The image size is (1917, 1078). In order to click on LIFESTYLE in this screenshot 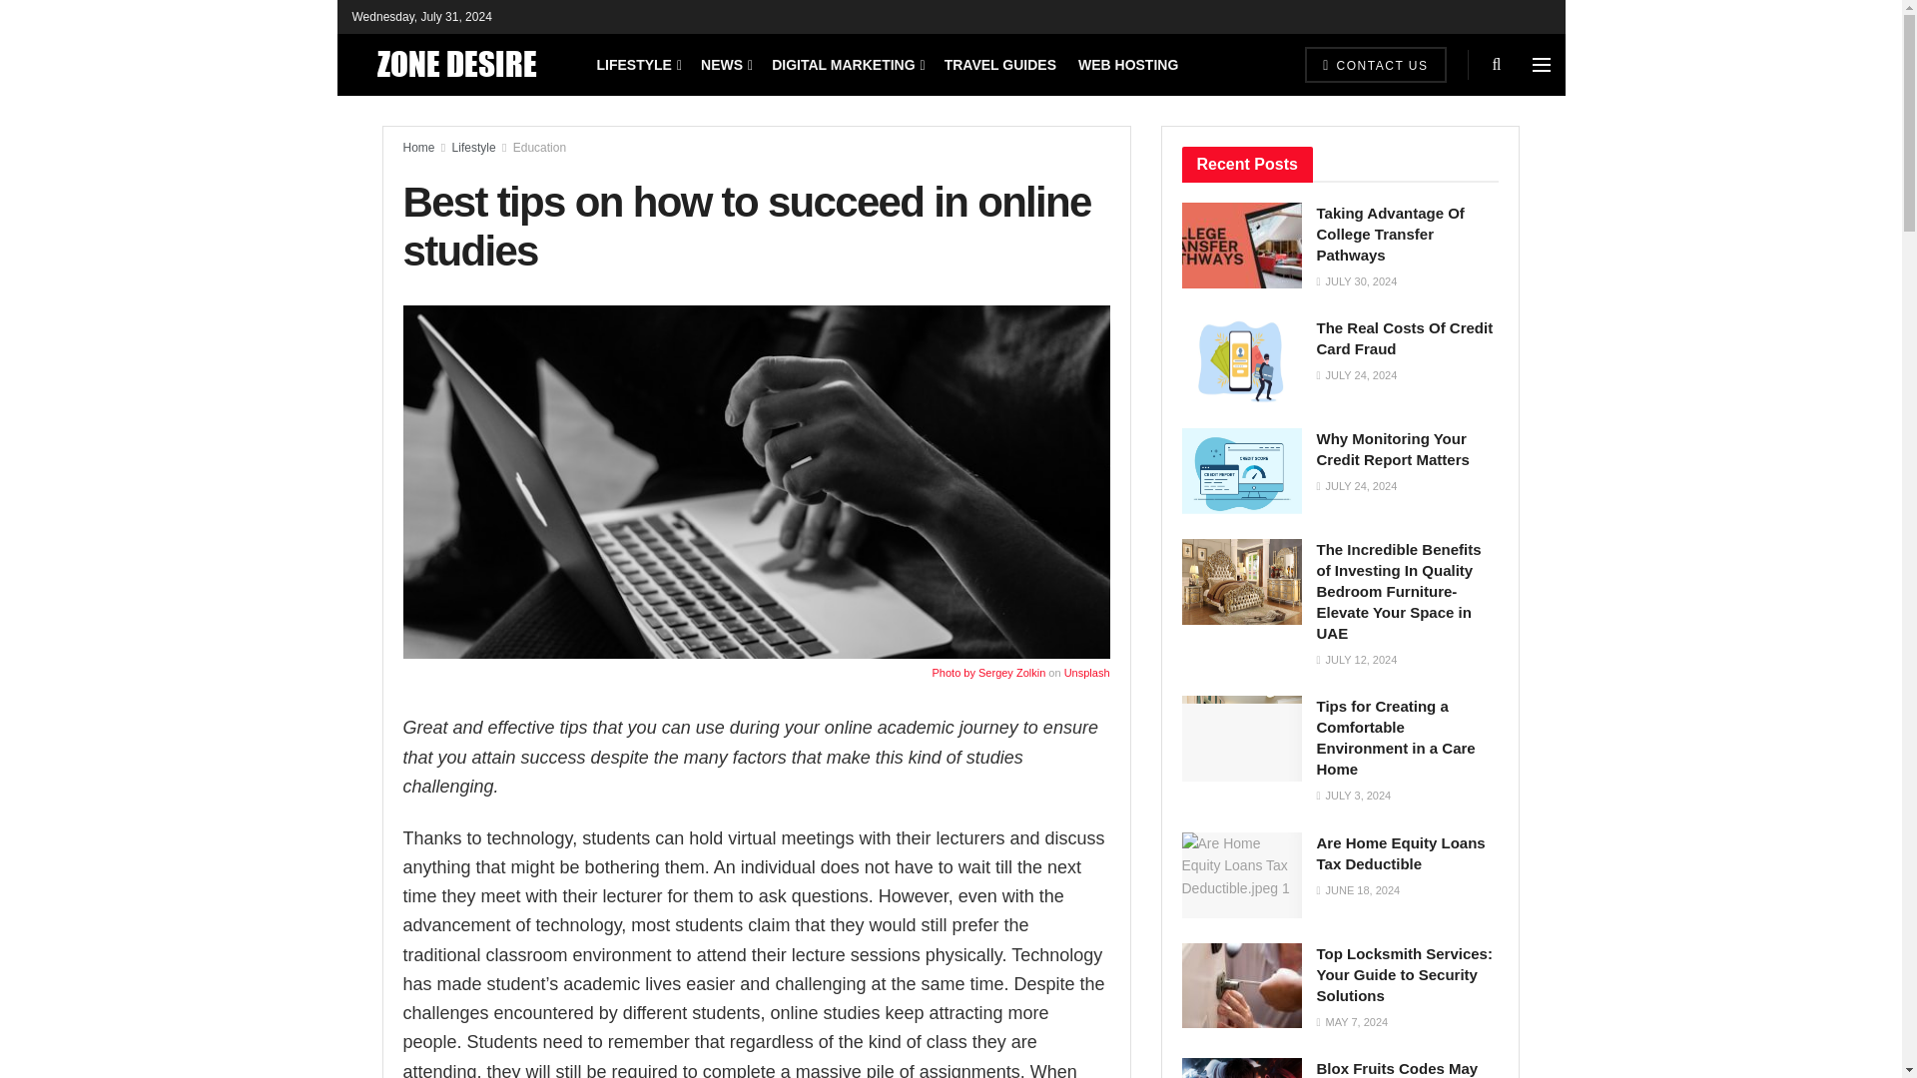, I will do `click(638, 64)`.